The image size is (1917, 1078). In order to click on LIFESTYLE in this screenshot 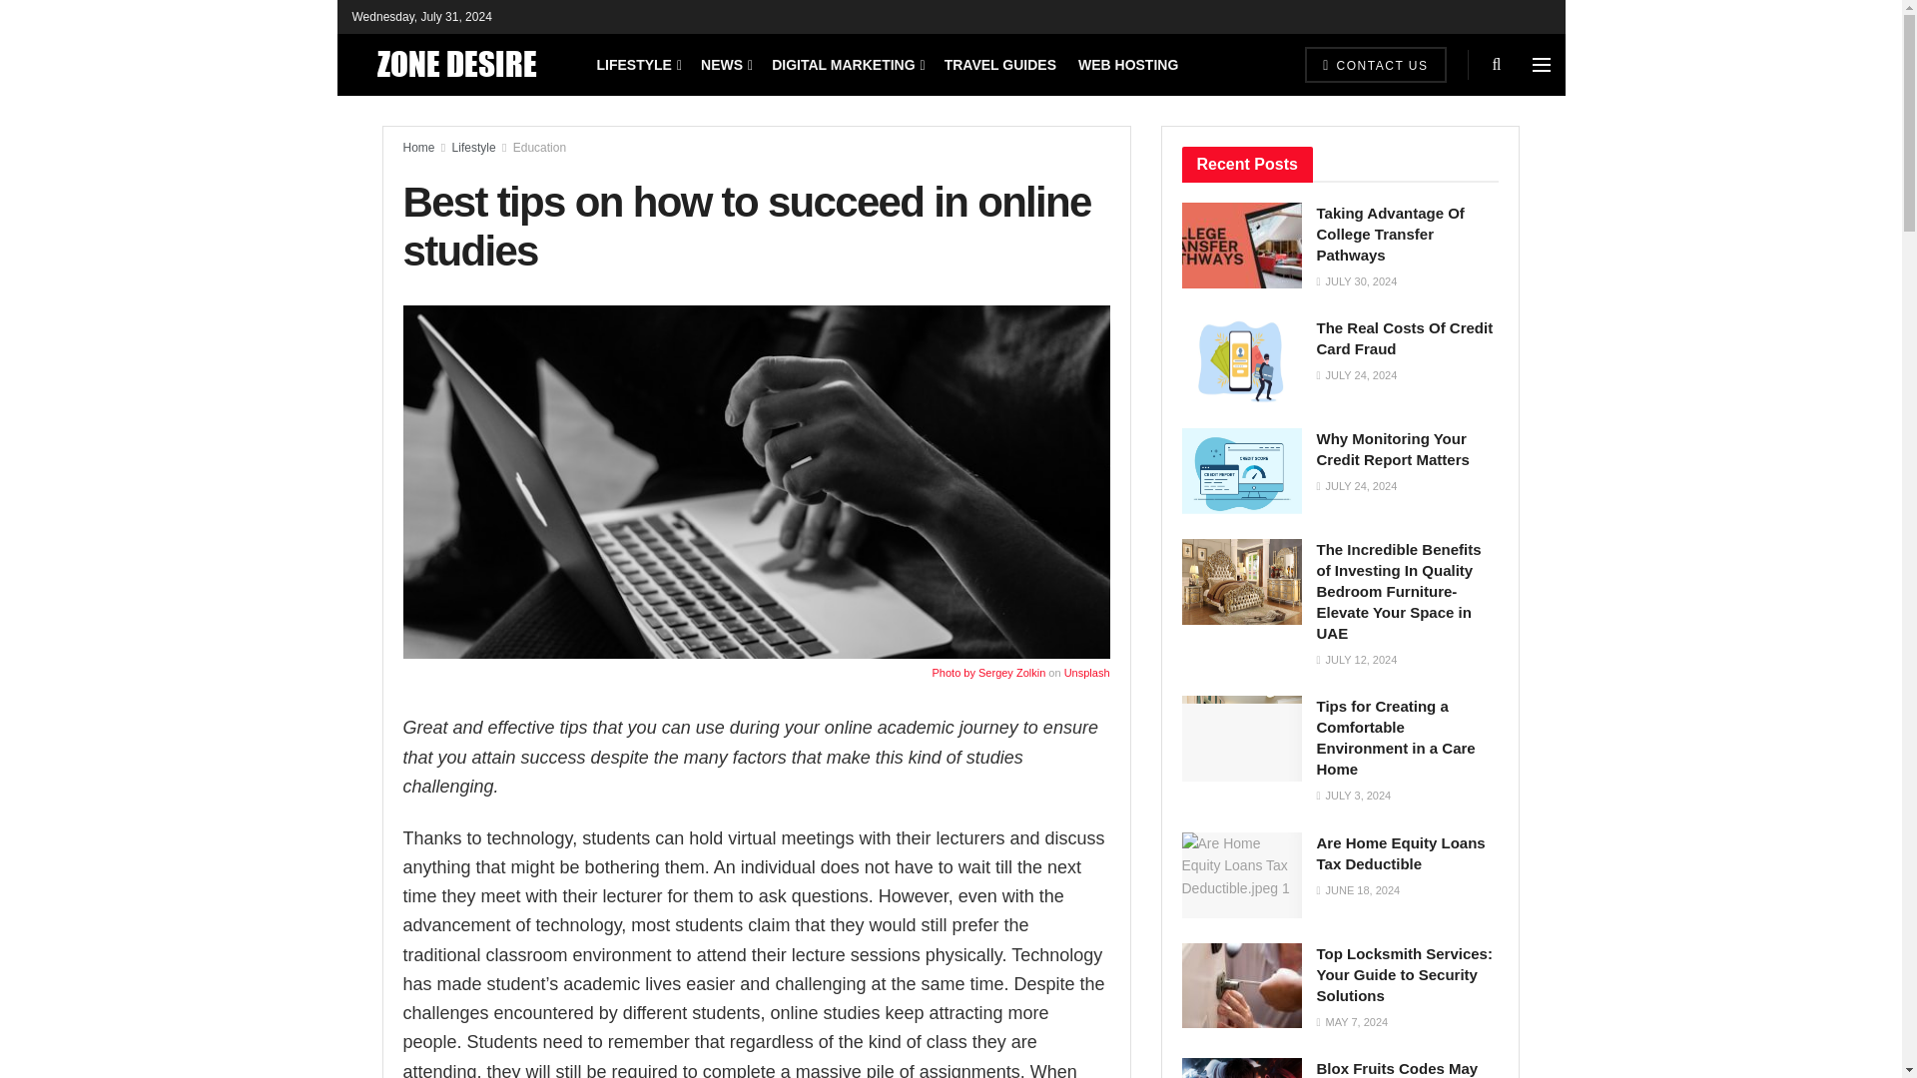, I will do `click(638, 64)`.